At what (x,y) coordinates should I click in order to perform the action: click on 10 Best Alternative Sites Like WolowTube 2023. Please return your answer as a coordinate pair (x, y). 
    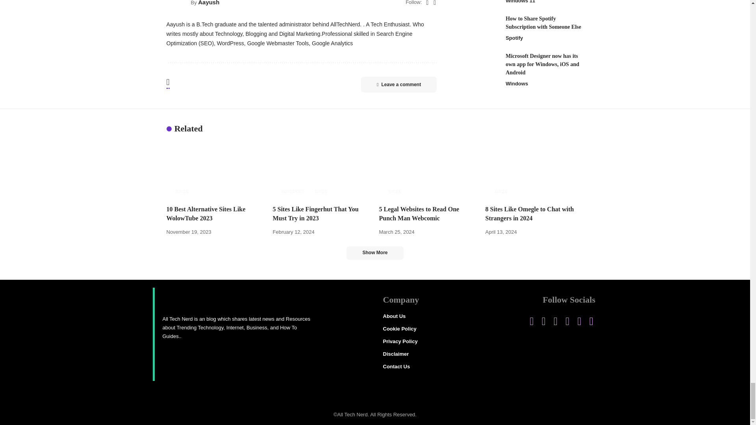
    Looking at the image, I should click on (215, 170).